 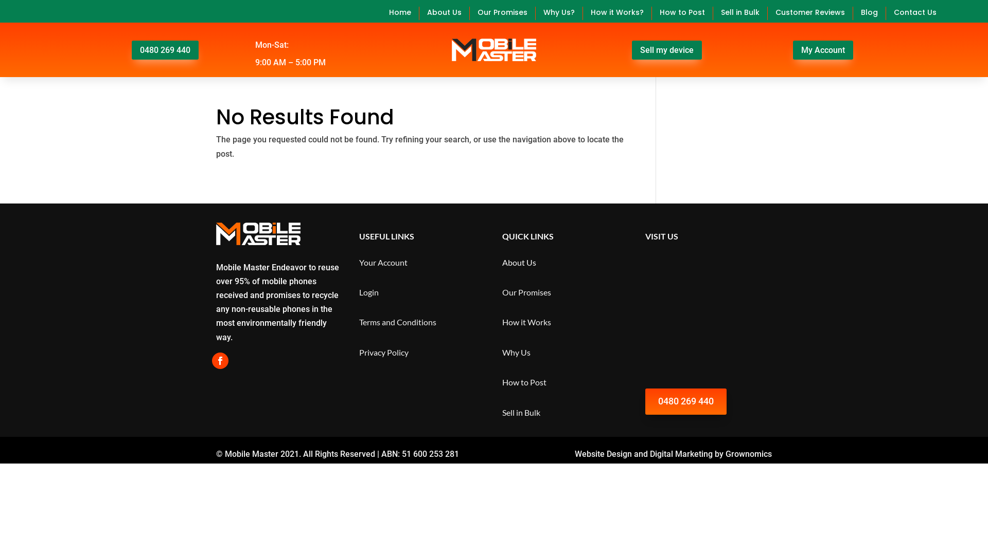 I want to click on 0480 269 440, so click(x=165, y=50).